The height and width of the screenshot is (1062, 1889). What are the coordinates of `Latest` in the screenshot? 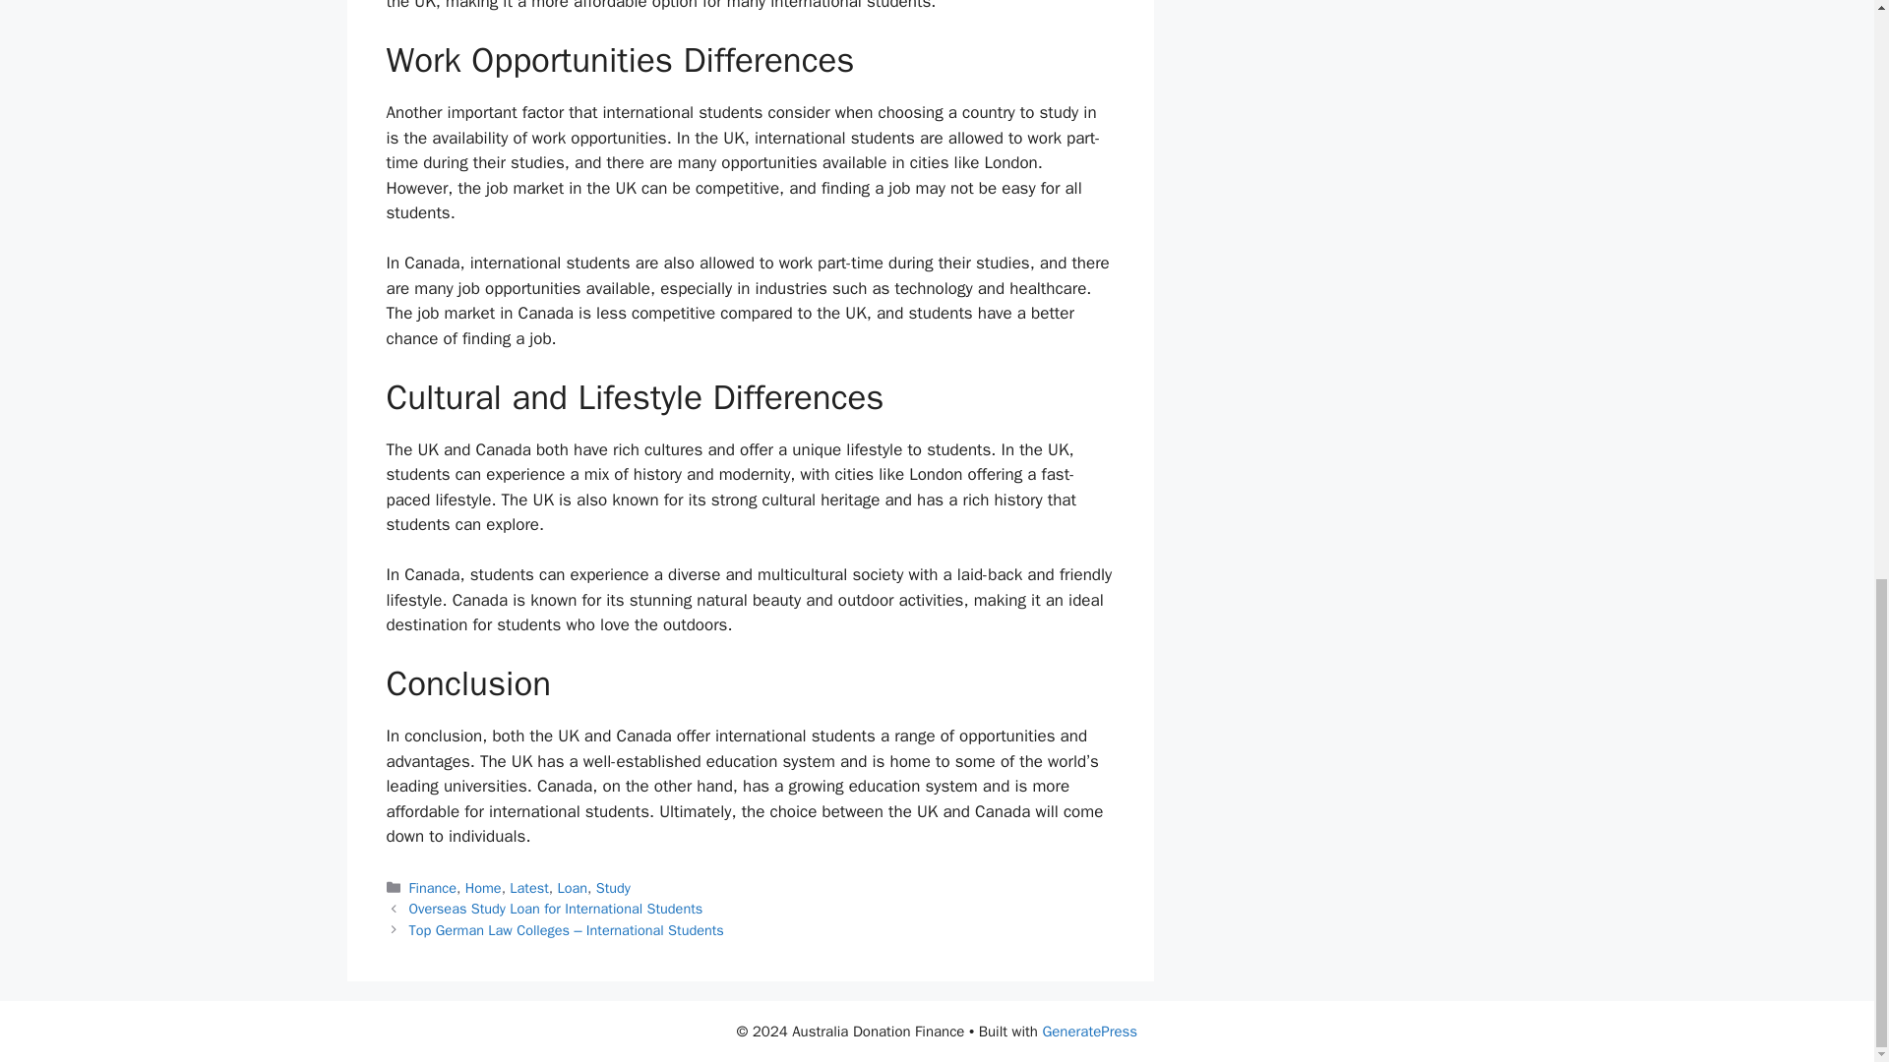 It's located at (529, 887).